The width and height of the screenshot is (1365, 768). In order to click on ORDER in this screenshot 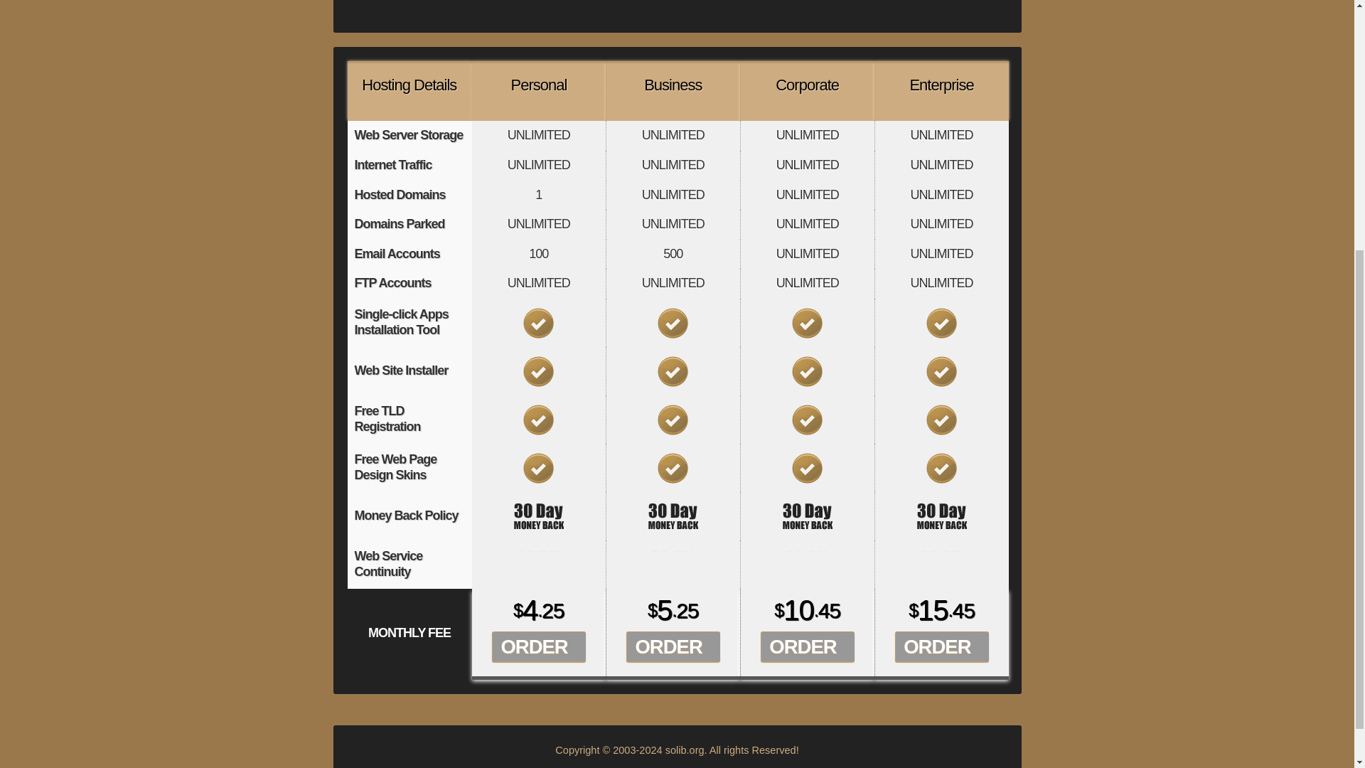, I will do `click(802, 646)`.